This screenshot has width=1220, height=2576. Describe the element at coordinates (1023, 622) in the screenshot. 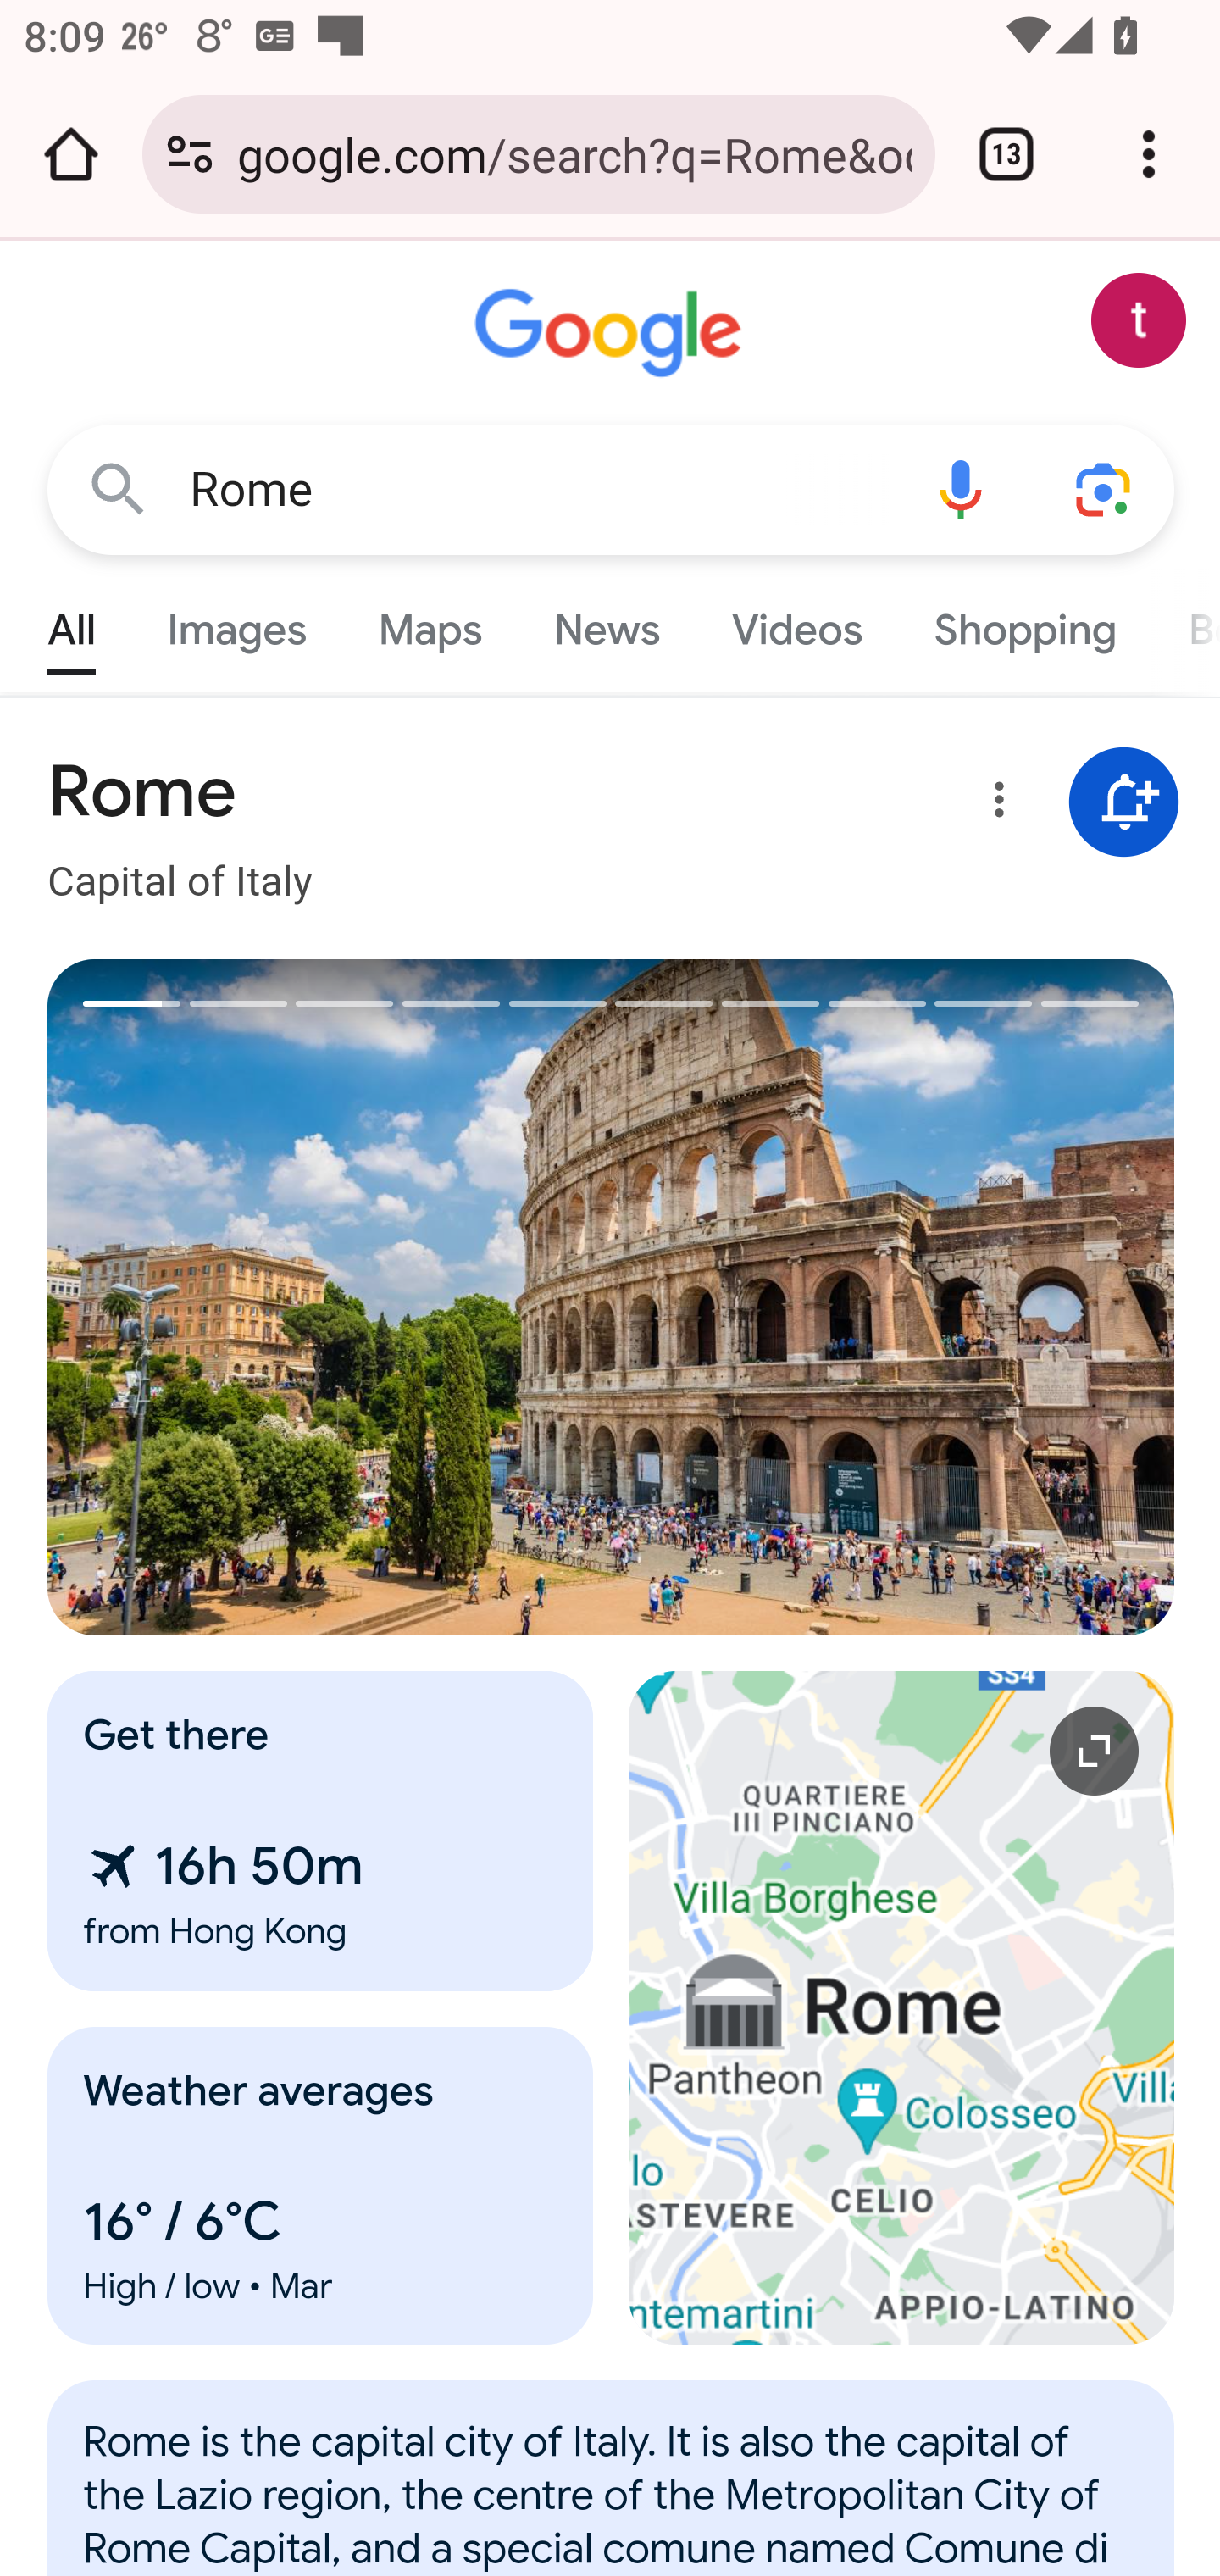

I see `Shopping` at that location.